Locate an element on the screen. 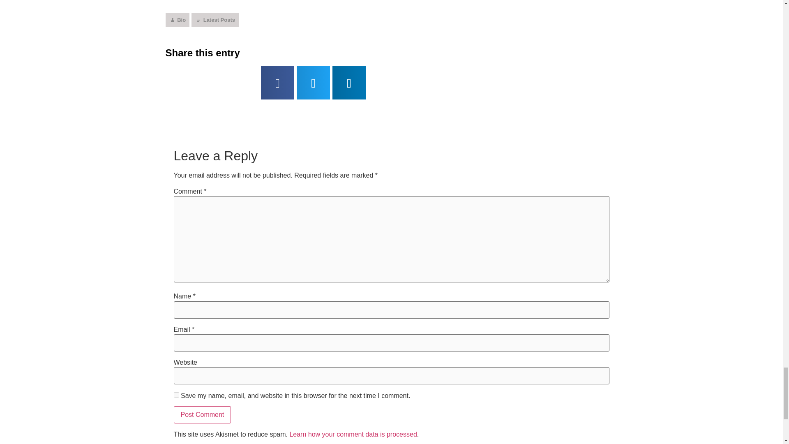 The image size is (789, 444). Post Comment is located at coordinates (202, 415).